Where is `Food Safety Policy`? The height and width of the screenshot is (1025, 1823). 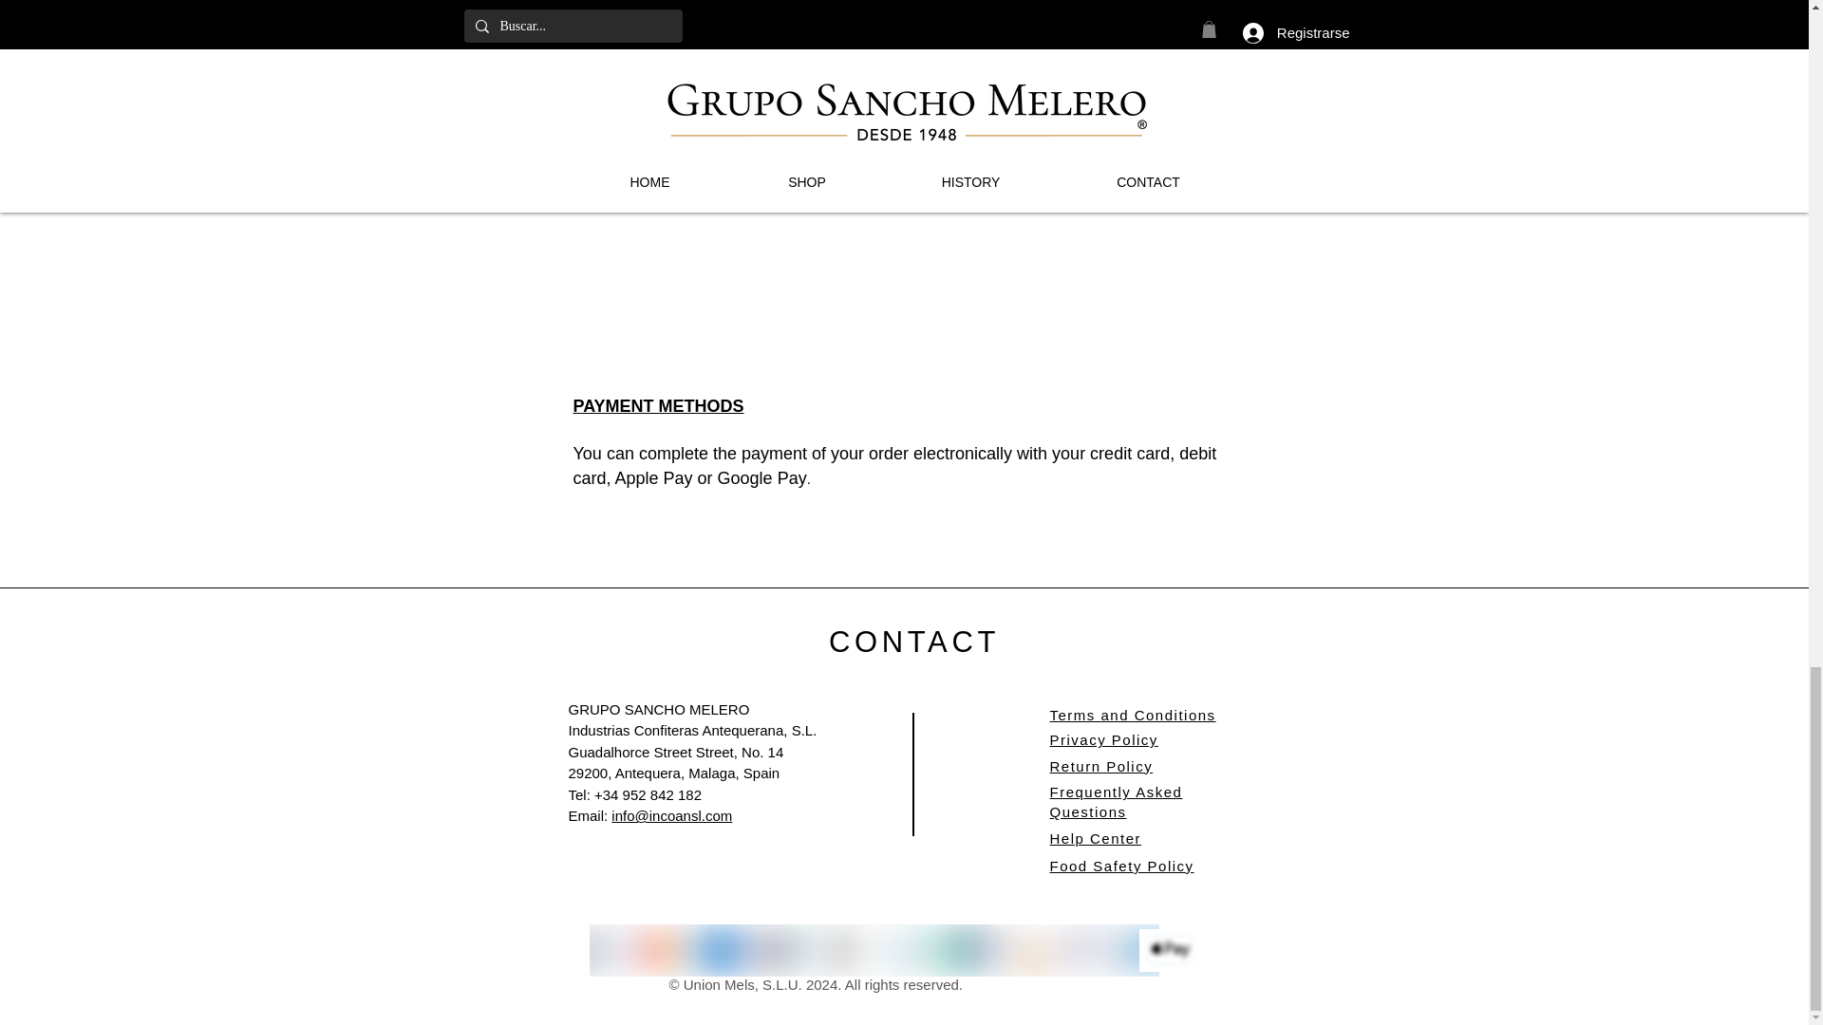 Food Safety Policy is located at coordinates (1121, 866).